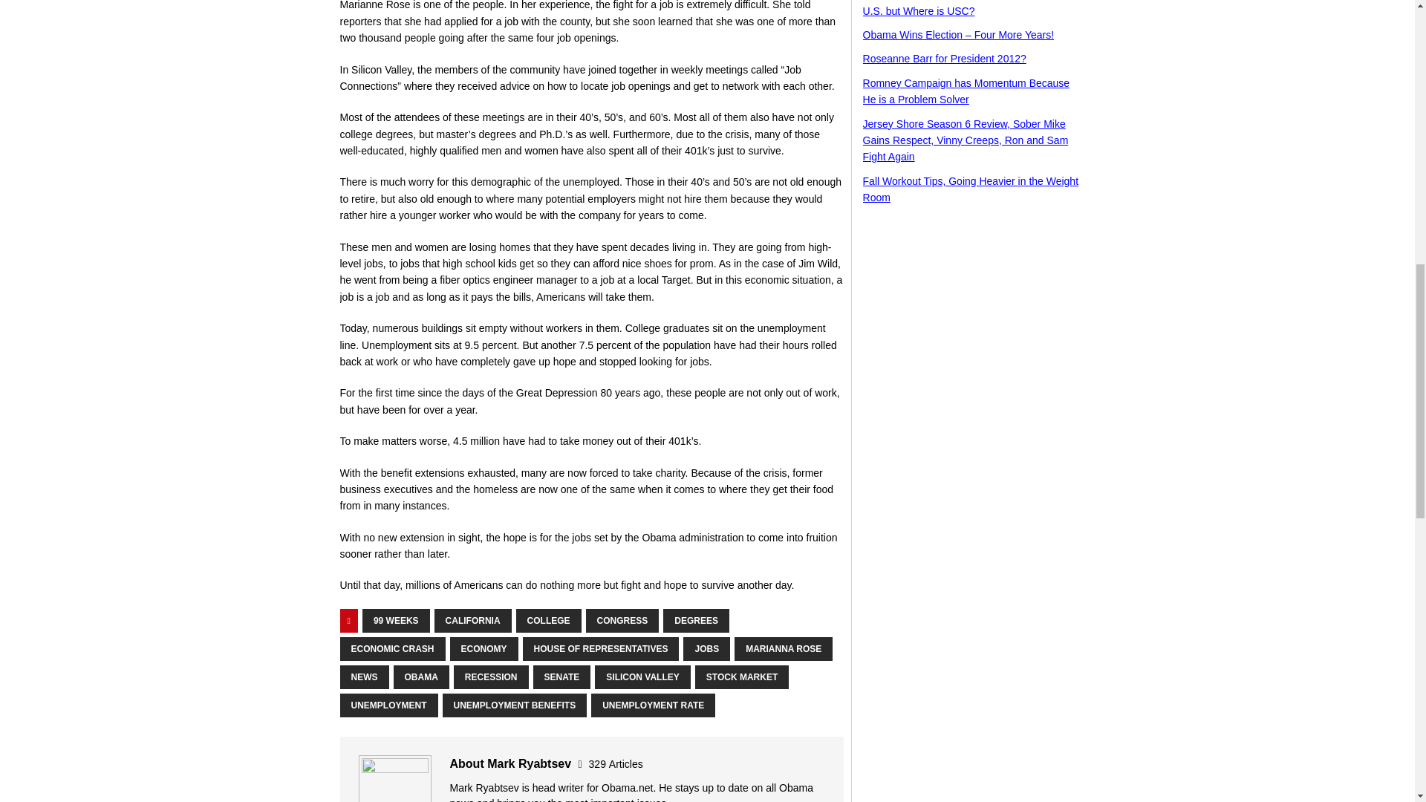  What do you see at coordinates (654, 705) in the screenshot?
I see `UNEMPLOYMENT RATE` at bounding box center [654, 705].